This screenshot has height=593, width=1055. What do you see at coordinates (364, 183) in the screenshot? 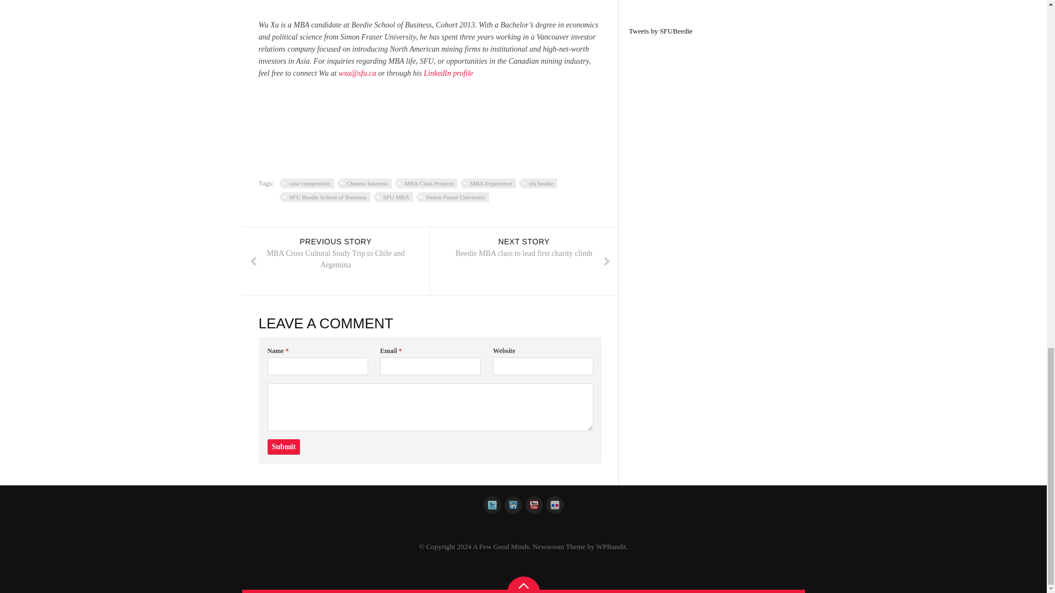
I see `MBA Class Projects` at bounding box center [364, 183].